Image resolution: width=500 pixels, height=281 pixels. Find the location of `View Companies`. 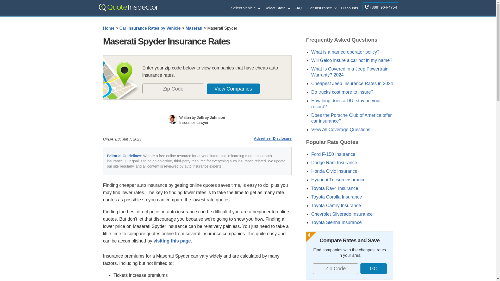

View Companies is located at coordinates (233, 88).